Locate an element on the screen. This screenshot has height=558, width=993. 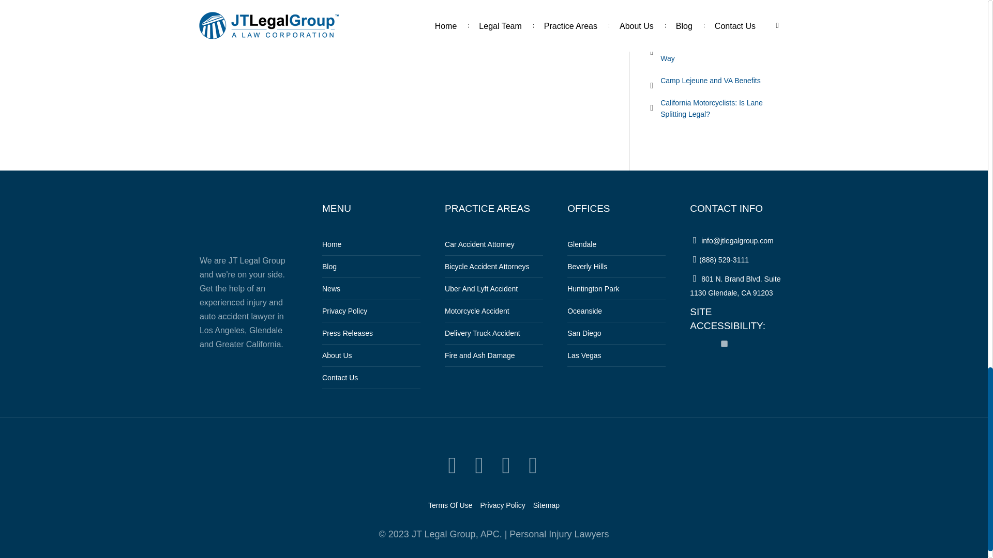
Skype is located at coordinates (533, 466).